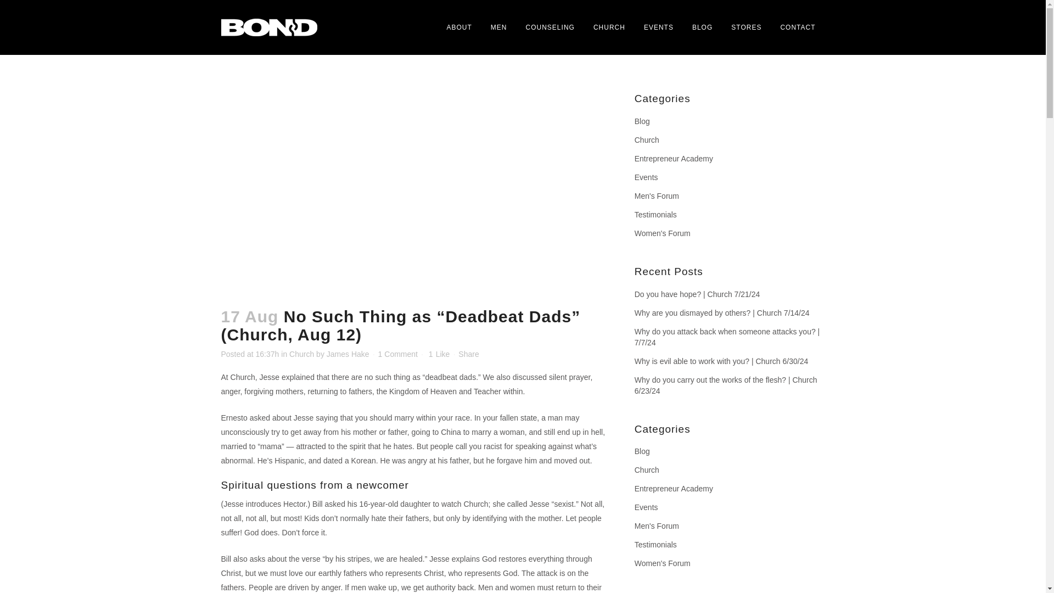  I want to click on 1 Like, so click(439, 354).